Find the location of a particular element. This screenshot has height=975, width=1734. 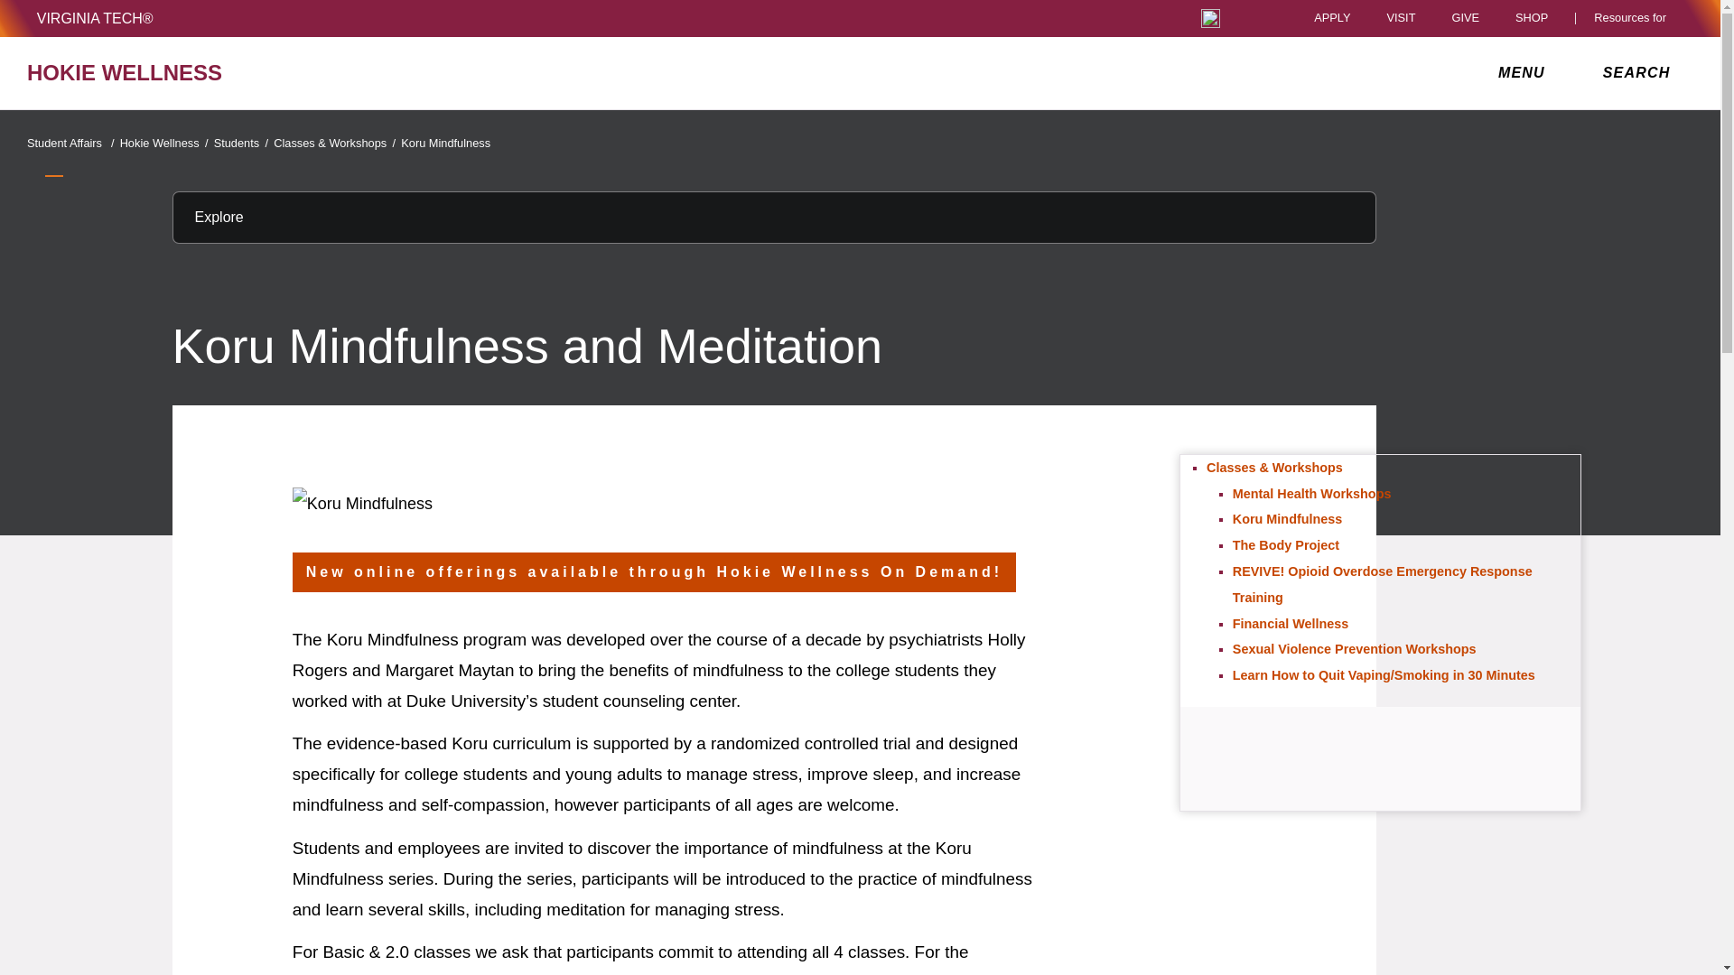

HOKIE WELLNESS is located at coordinates (298, 72).